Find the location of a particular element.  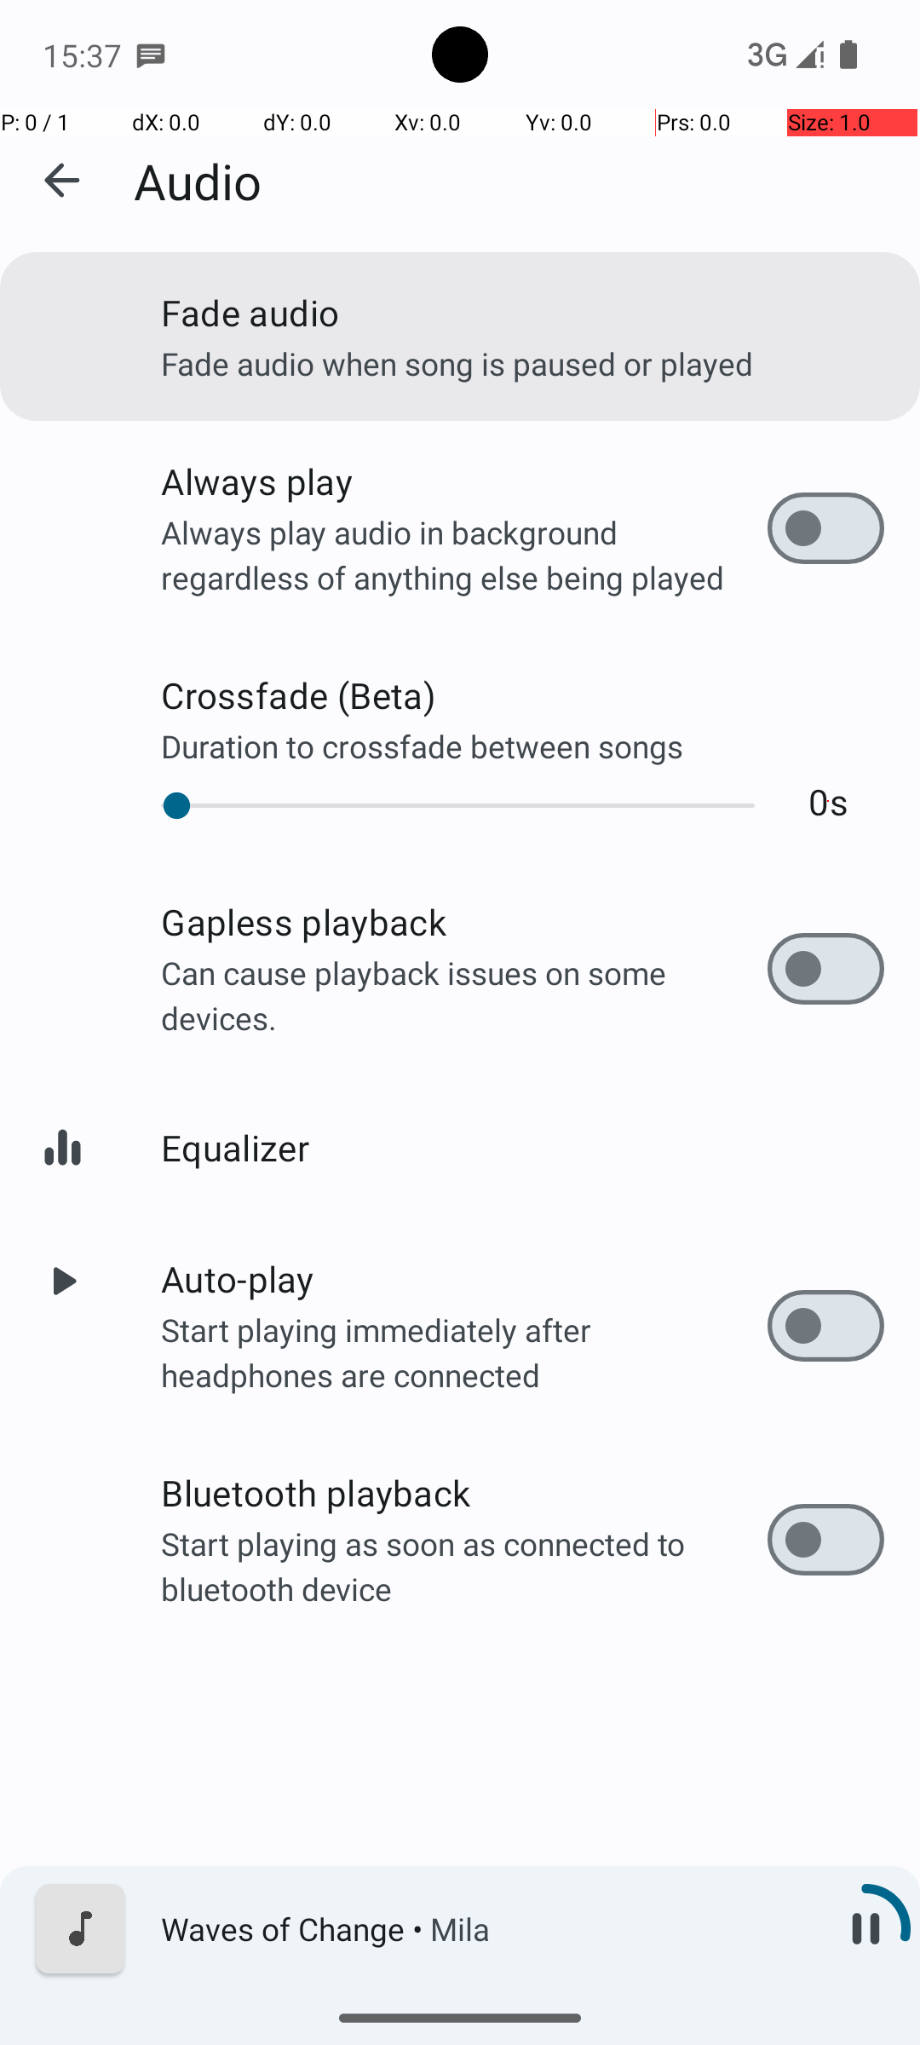

Gapless playback is located at coordinates (464, 922).